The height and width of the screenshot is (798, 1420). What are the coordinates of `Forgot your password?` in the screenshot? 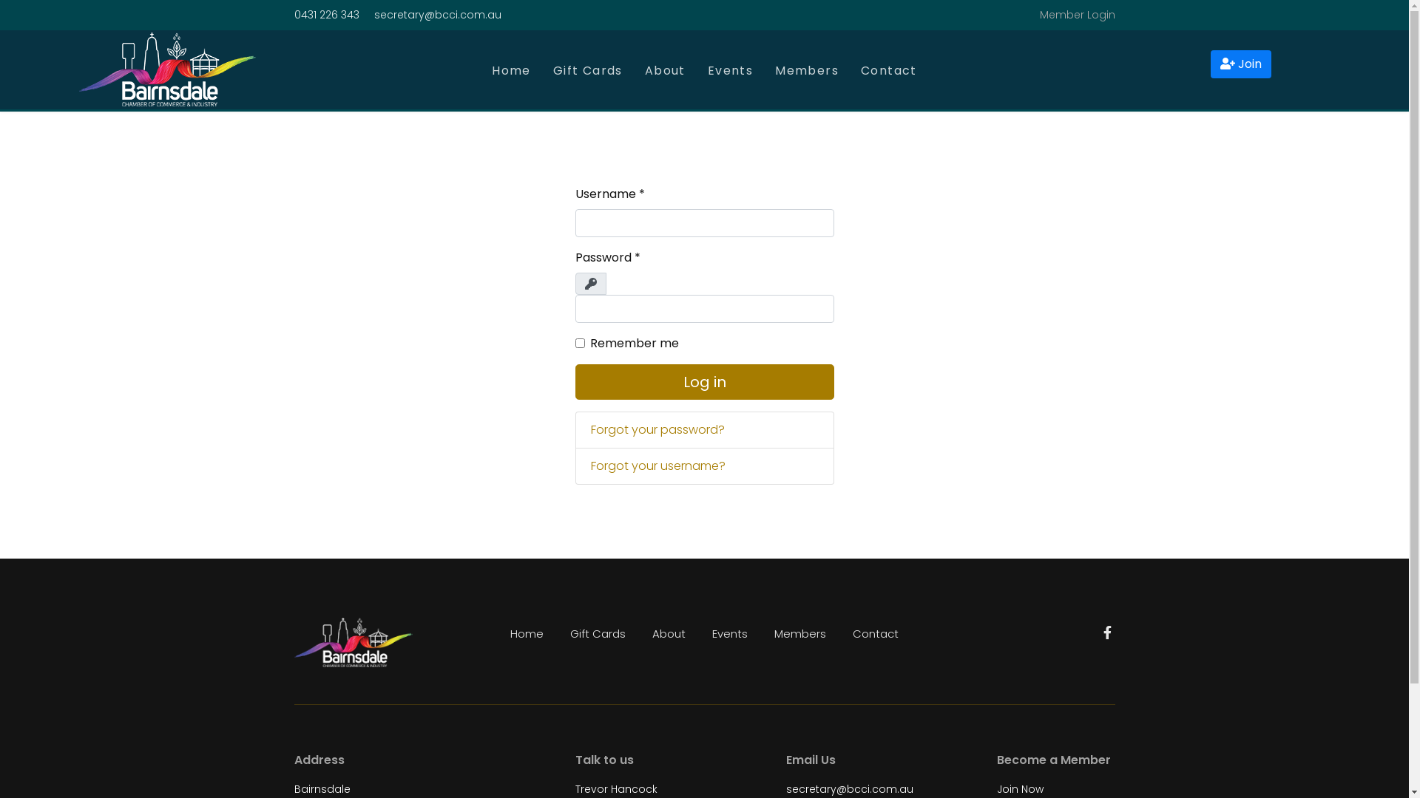 It's located at (705, 430).